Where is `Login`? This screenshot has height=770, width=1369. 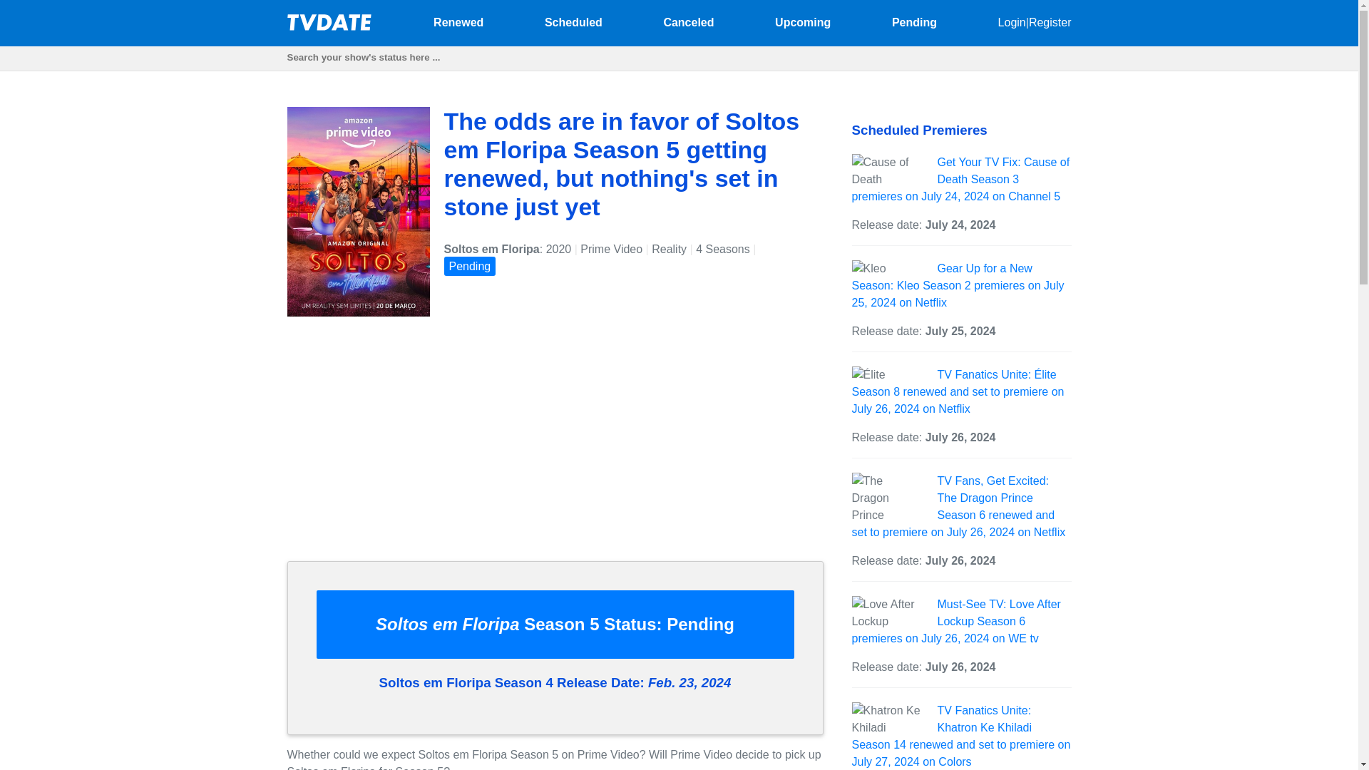 Login is located at coordinates (1011, 21).